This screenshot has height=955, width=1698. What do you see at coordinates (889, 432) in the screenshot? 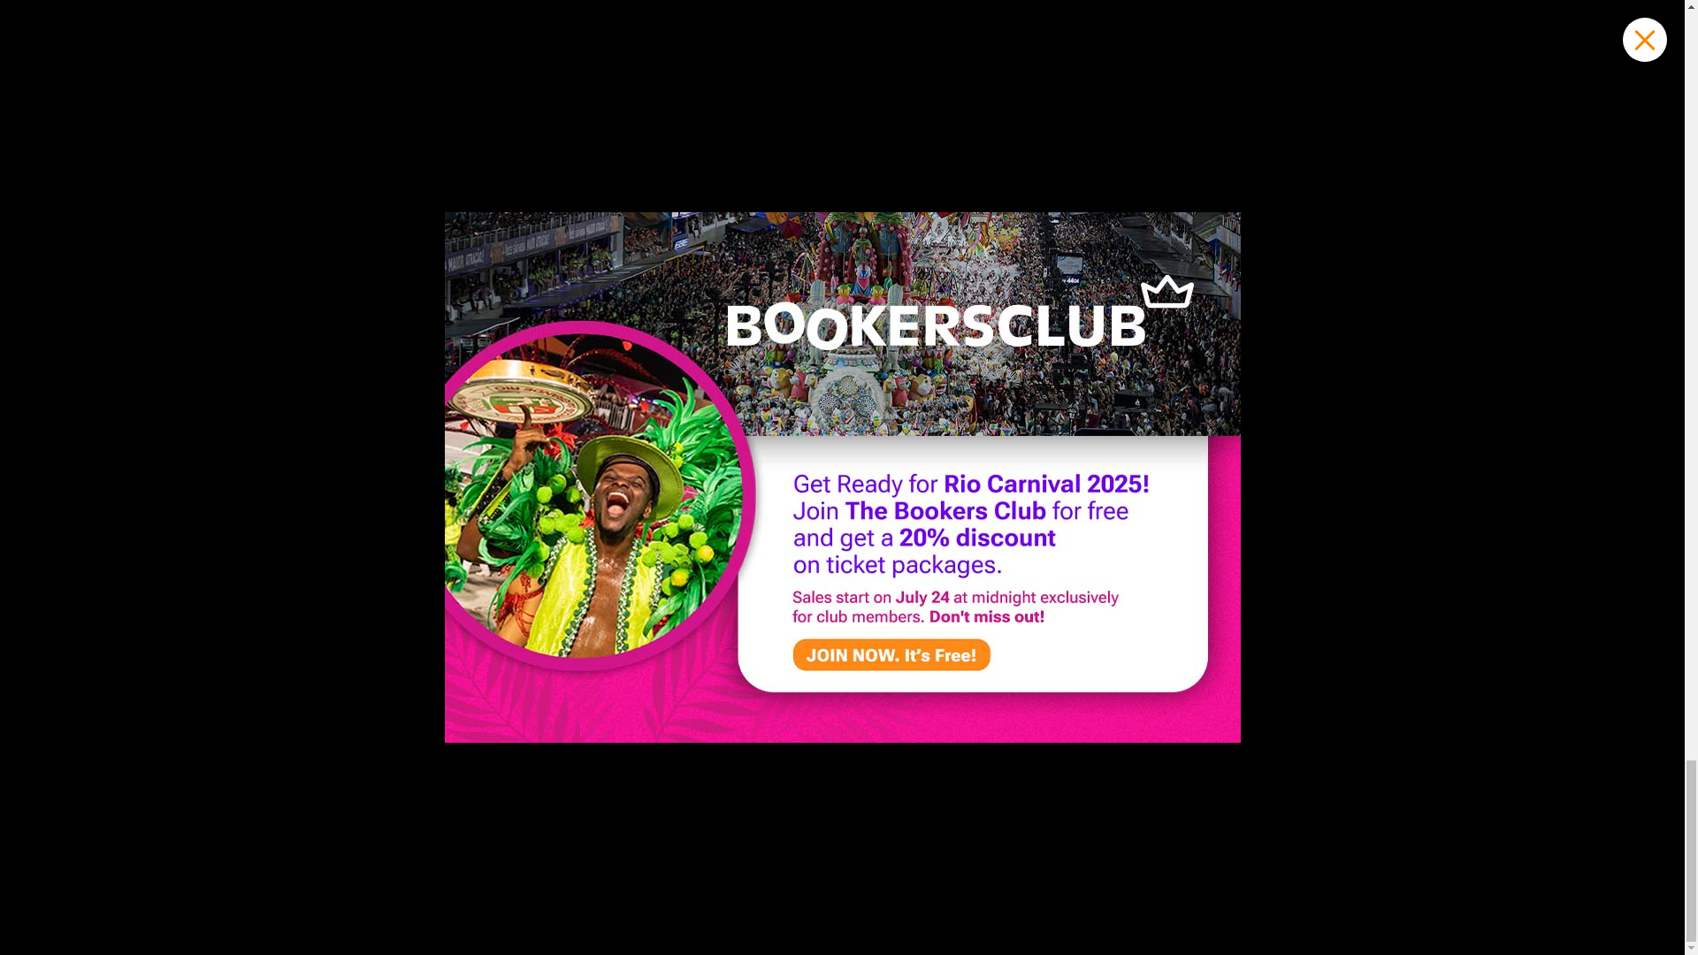
I see `Florianopolis` at bounding box center [889, 432].